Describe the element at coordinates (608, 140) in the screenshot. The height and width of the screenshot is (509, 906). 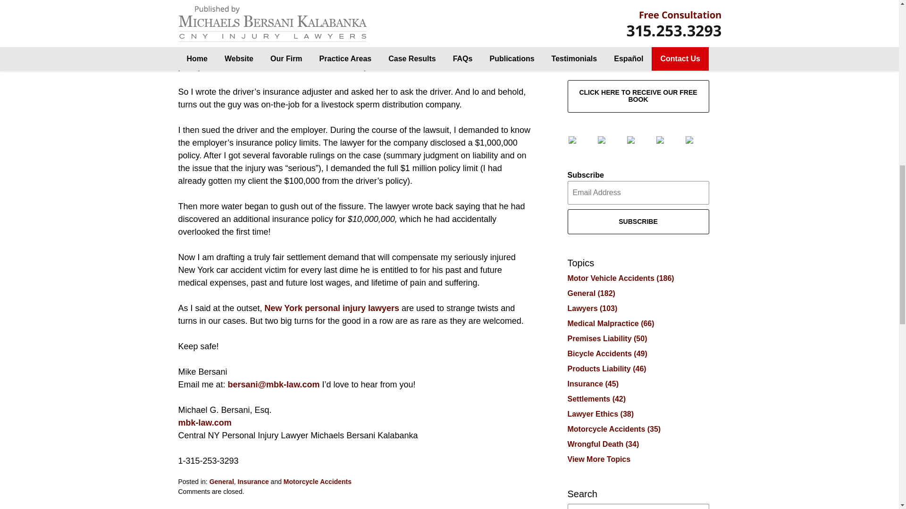
I see `Twitter` at that location.